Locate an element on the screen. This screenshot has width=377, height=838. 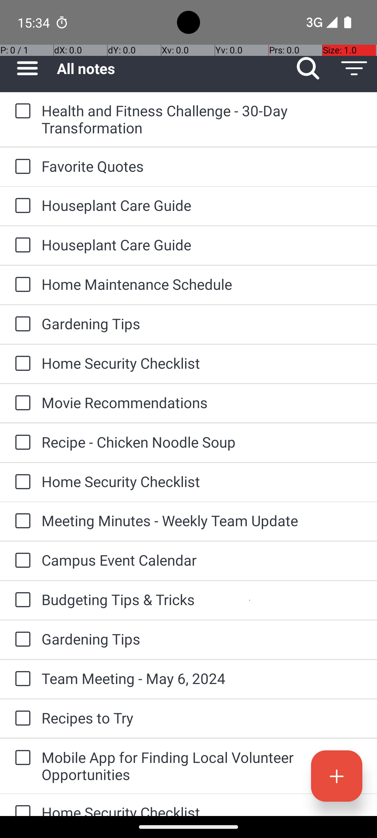
to-do: Favorite Quotes is located at coordinates (21, 167).